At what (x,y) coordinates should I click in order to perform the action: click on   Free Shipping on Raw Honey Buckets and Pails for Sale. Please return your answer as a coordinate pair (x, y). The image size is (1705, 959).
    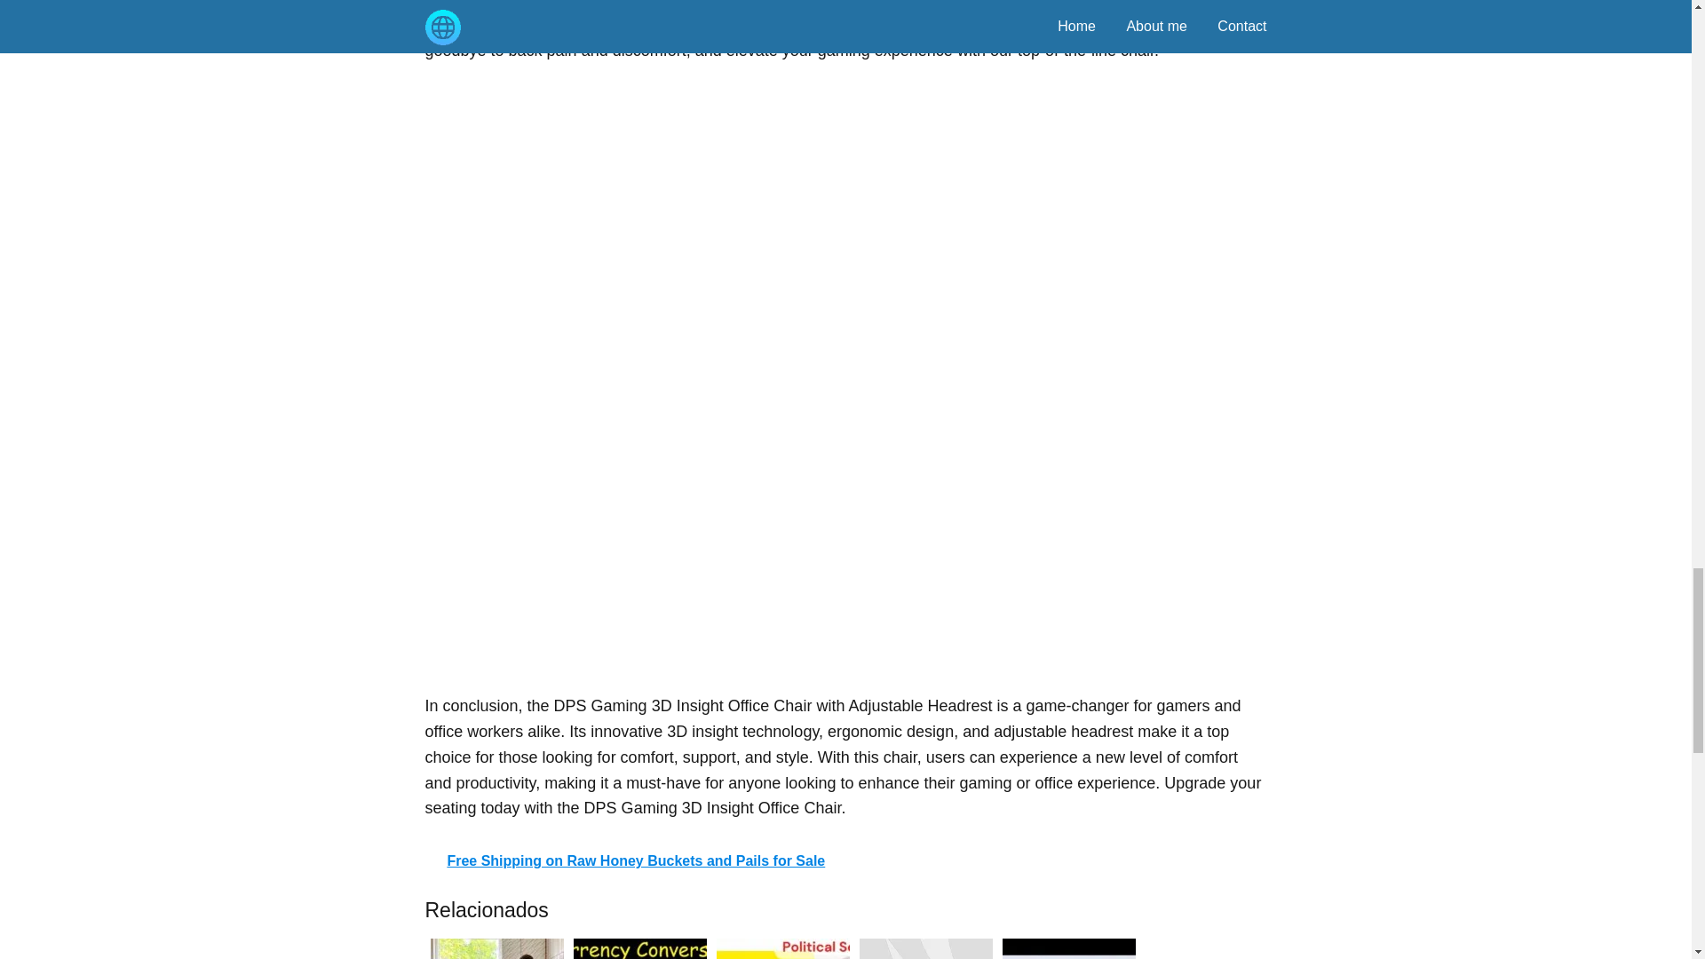
    Looking at the image, I should click on (845, 861).